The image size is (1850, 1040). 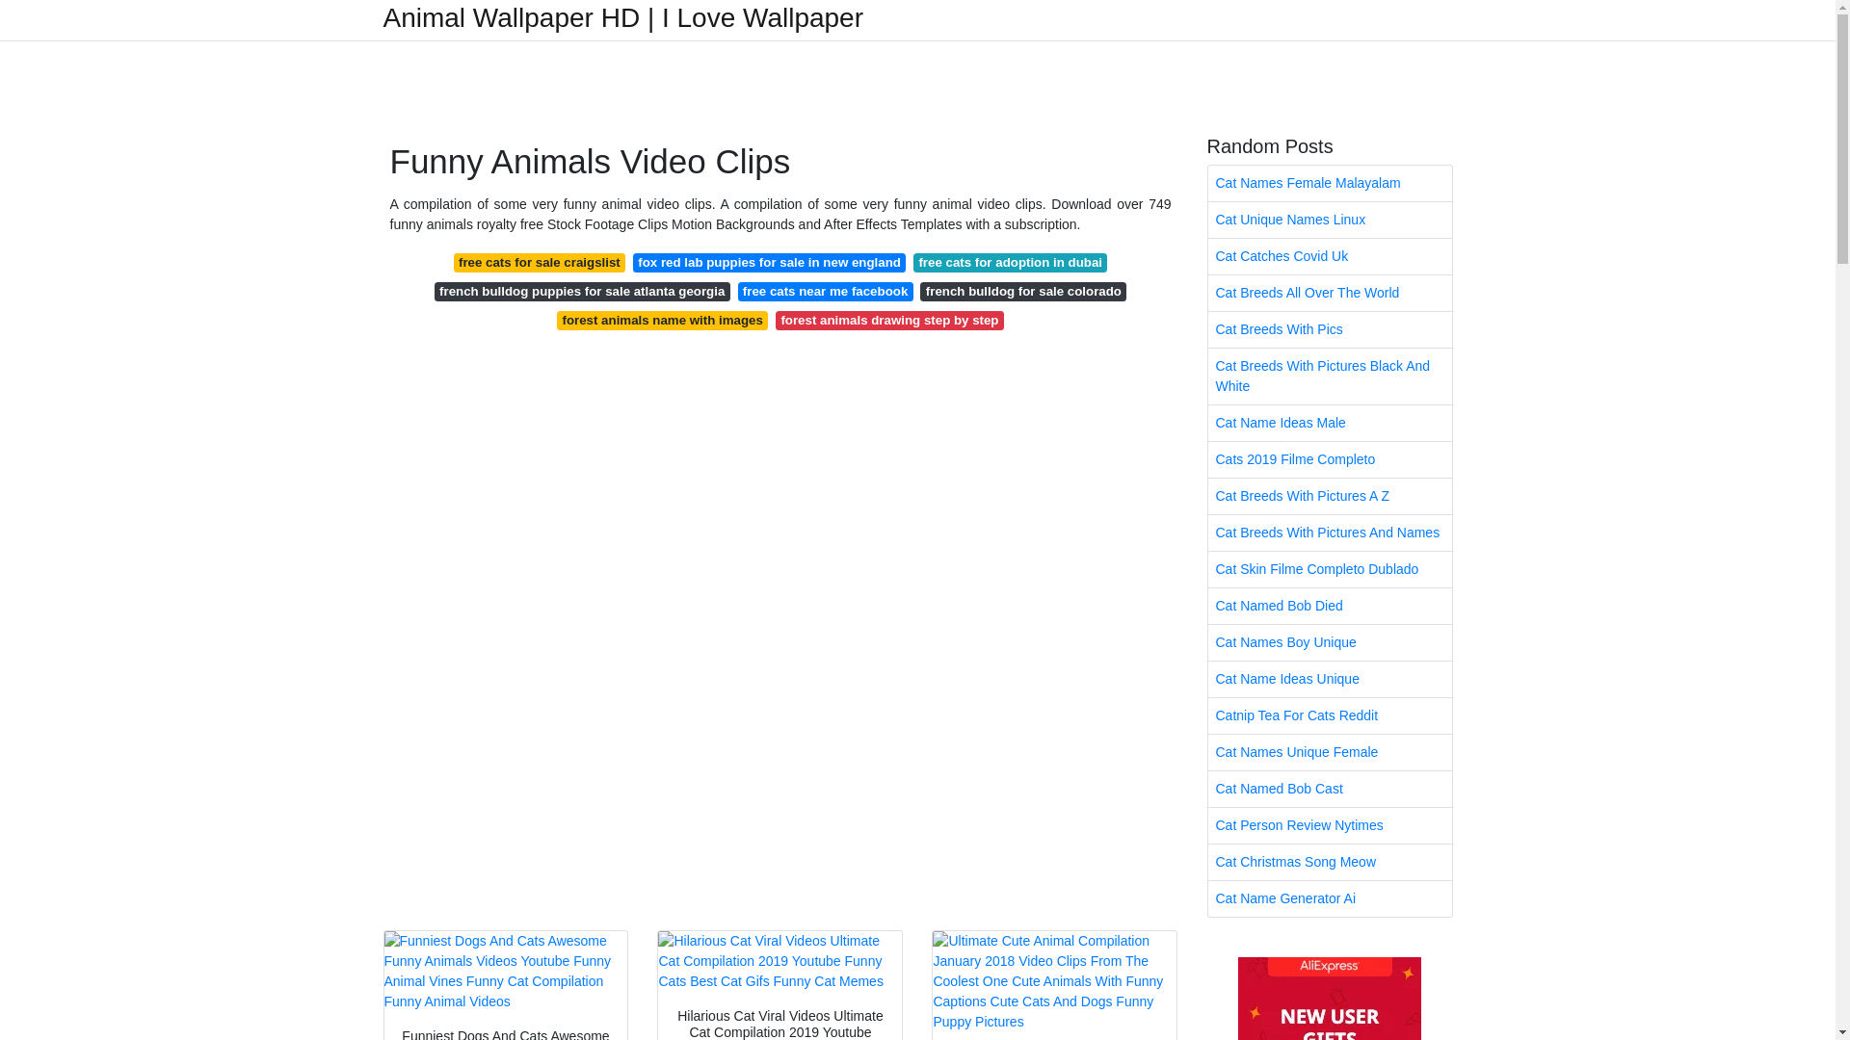 I want to click on french bulldog for sale colorado, so click(x=1023, y=291).